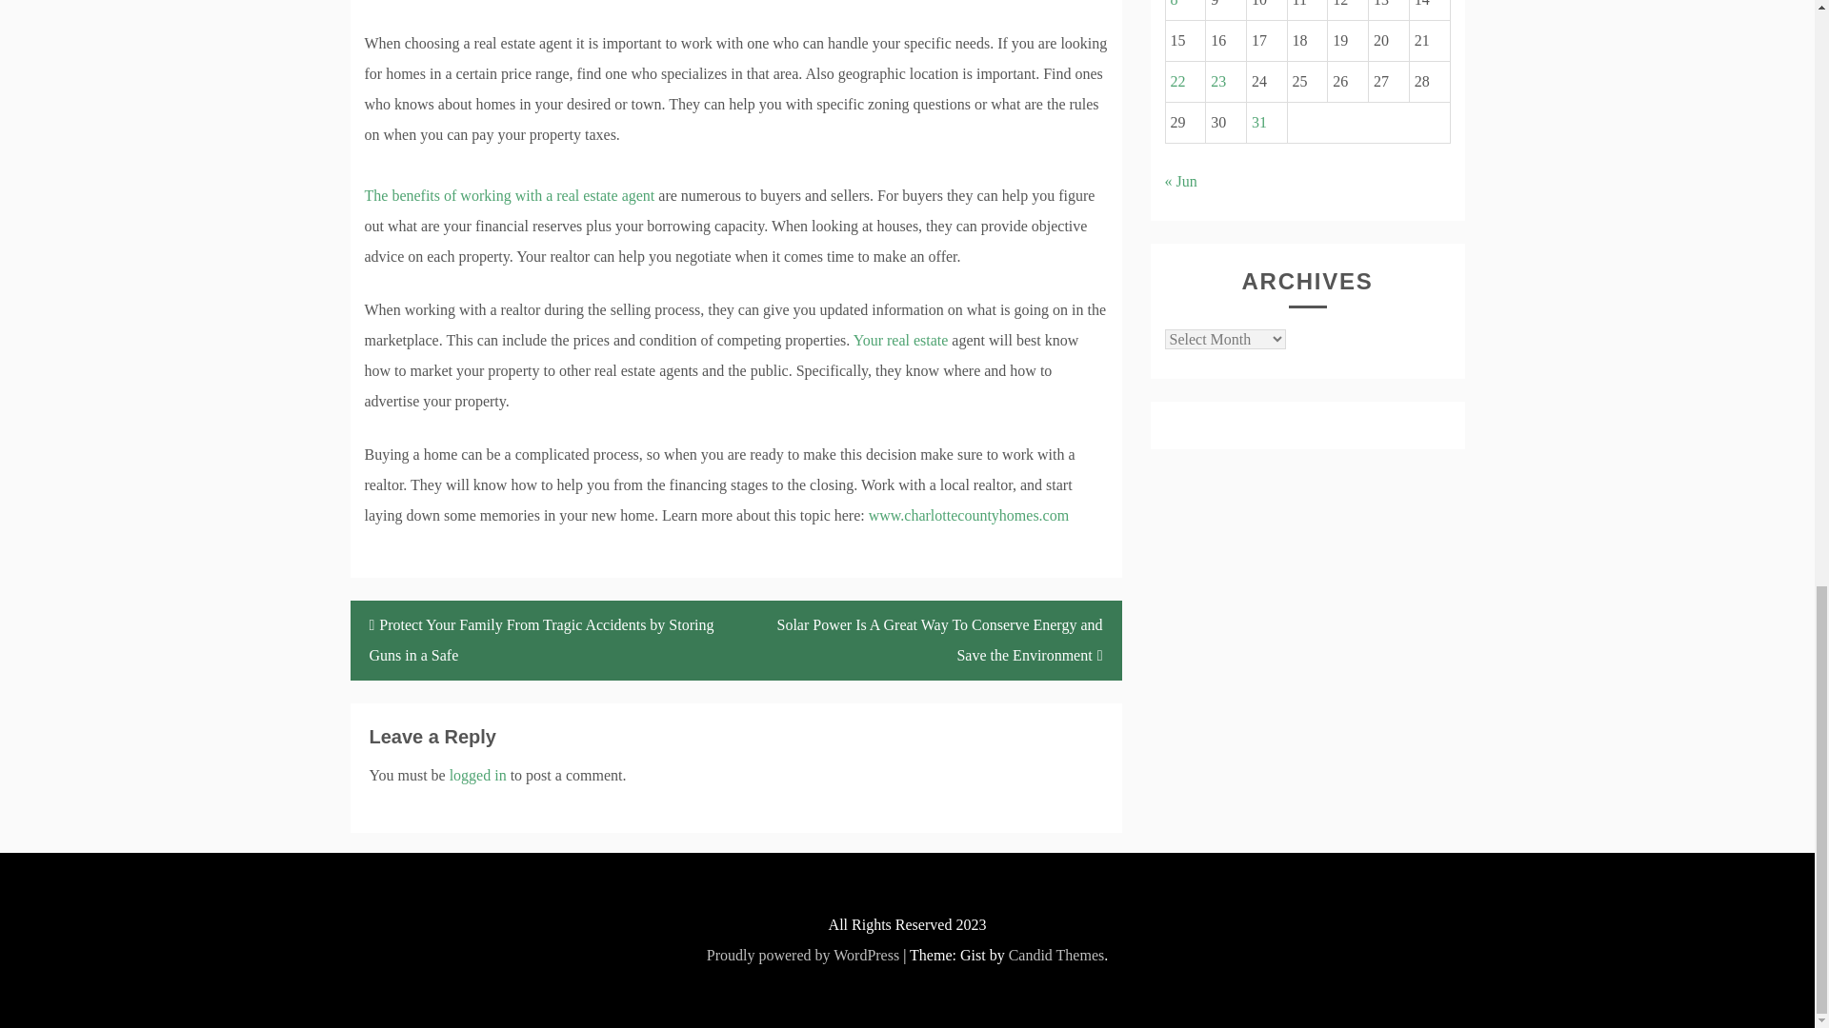  What do you see at coordinates (509, 210) in the screenshot?
I see `The benefits of working with a real estate agent` at bounding box center [509, 210].